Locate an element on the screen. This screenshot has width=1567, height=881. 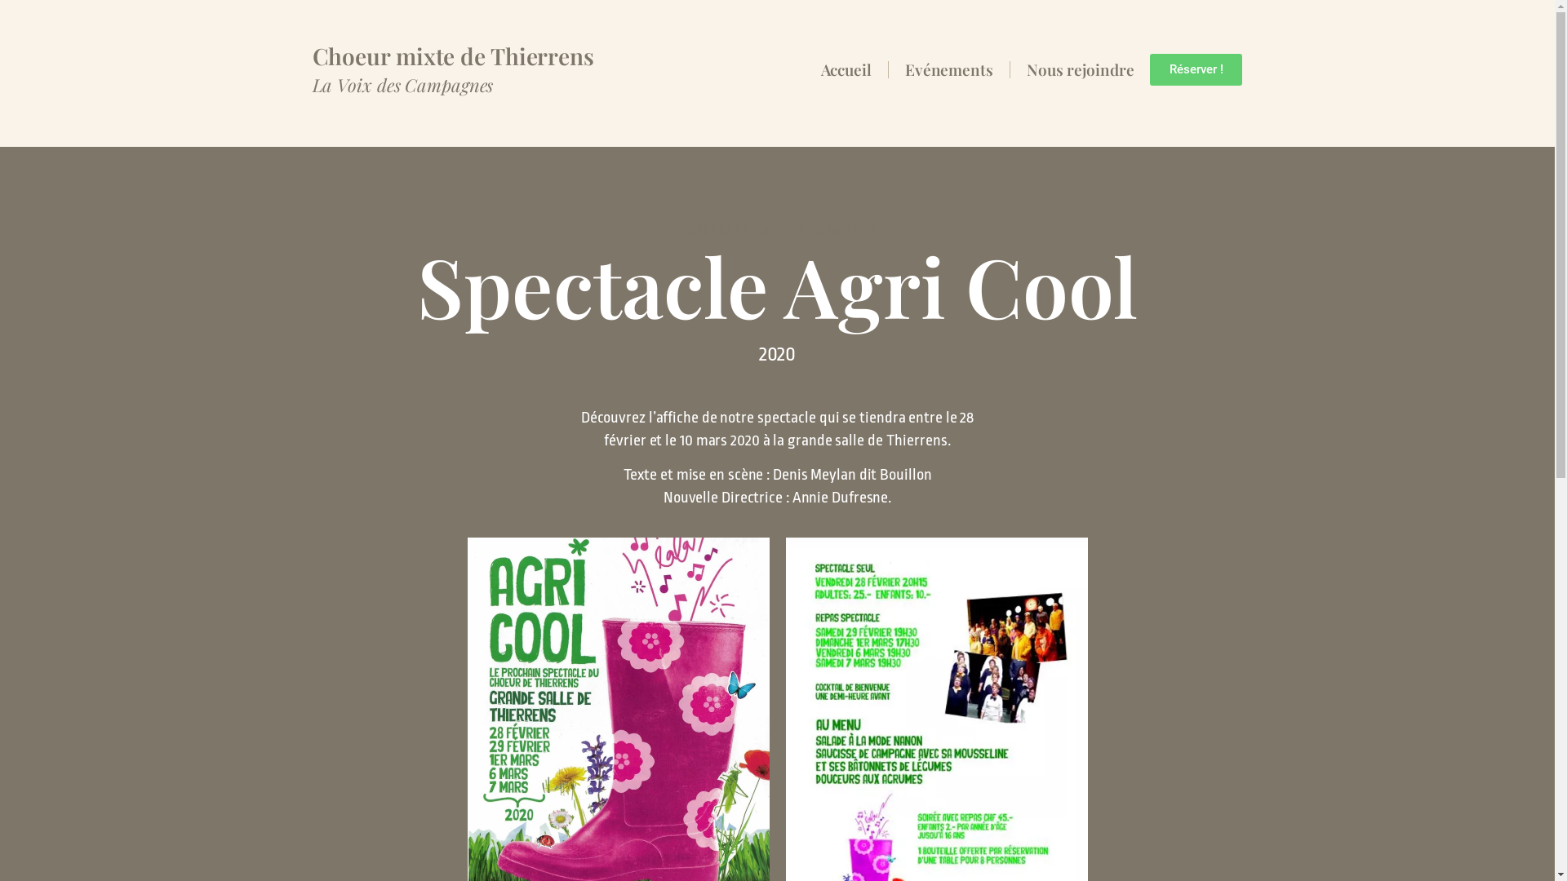
Choeur mixte de Thierrens is located at coordinates (453, 55).